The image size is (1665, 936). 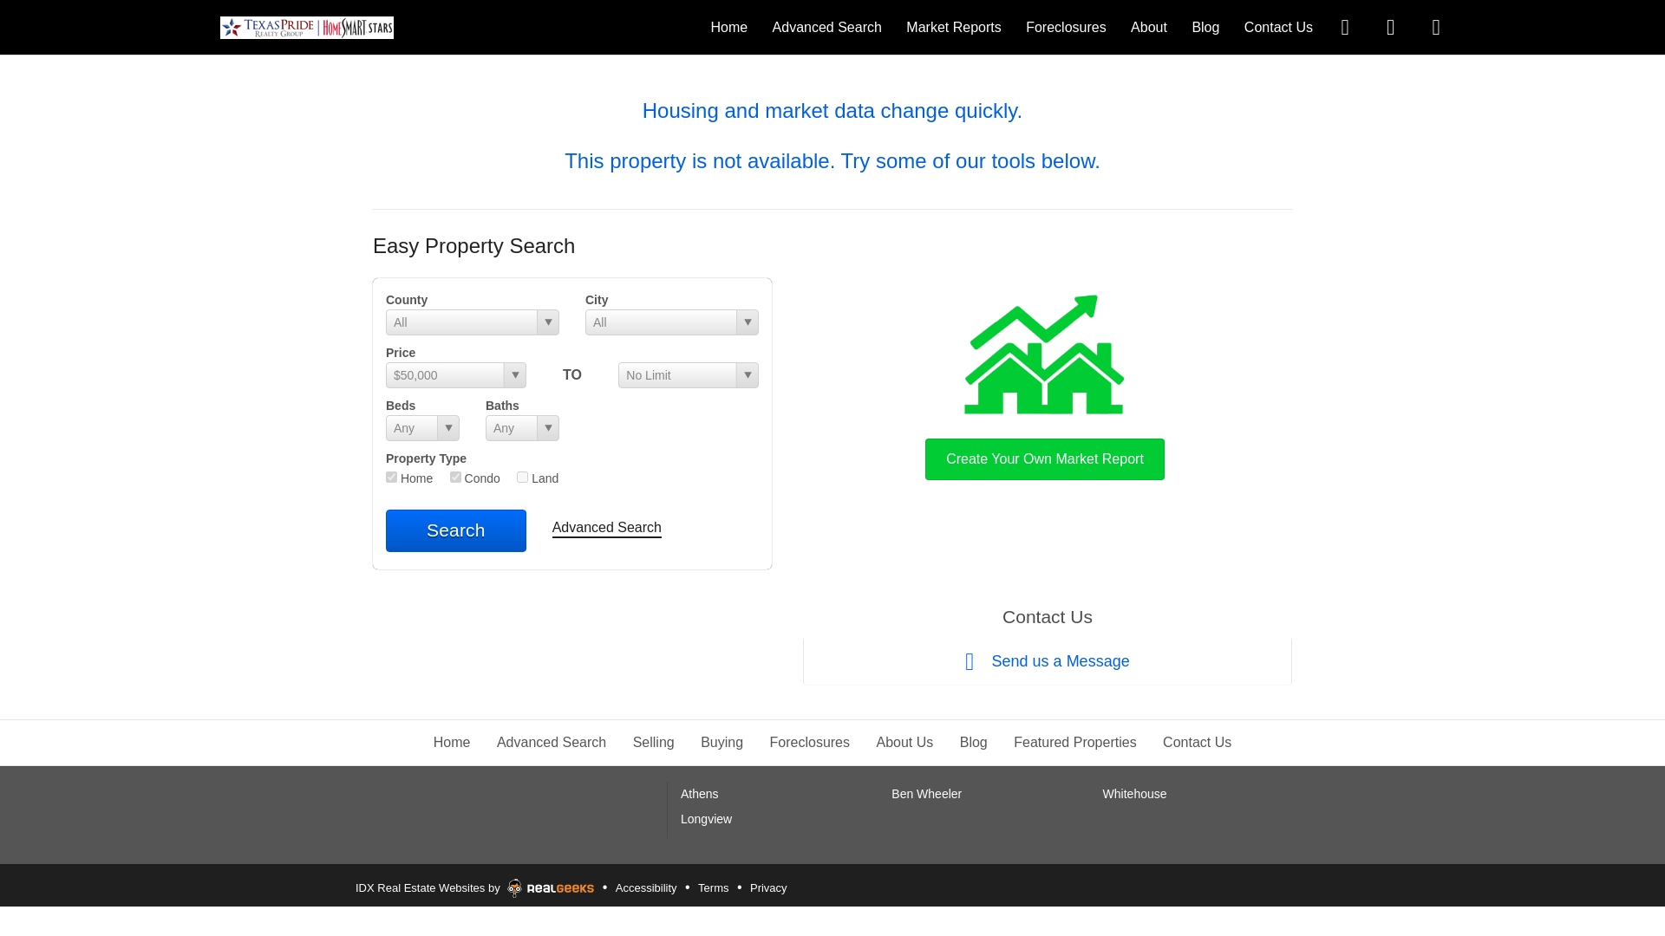 What do you see at coordinates (1148, 26) in the screenshot?
I see `About` at bounding box center [1148, 26].